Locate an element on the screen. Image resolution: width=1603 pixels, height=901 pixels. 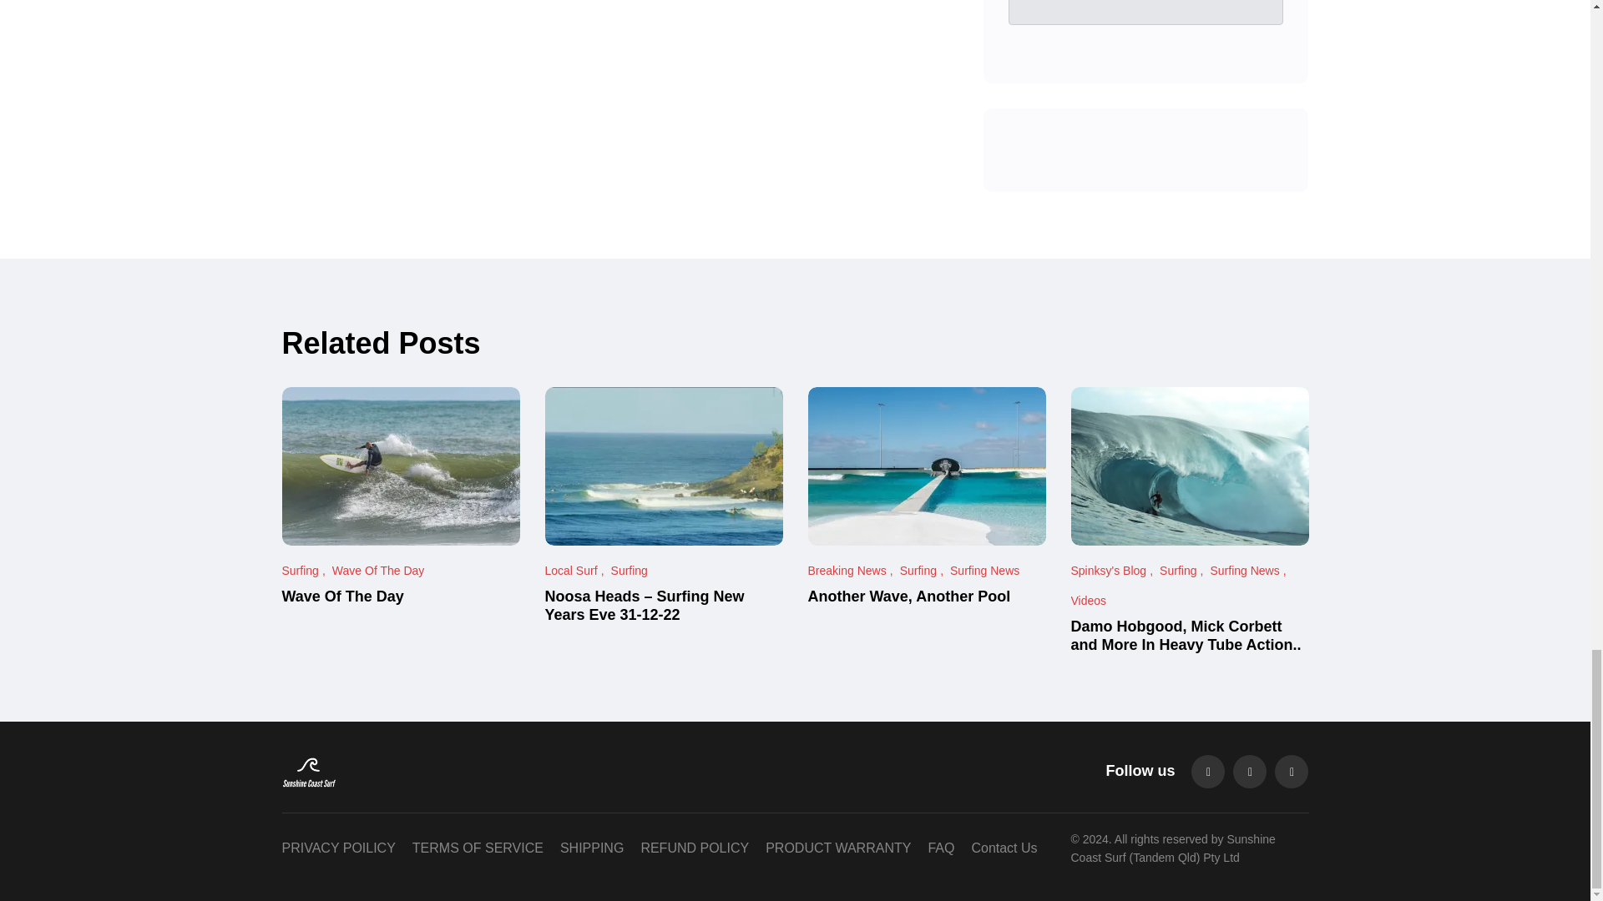
Facebook-f is located at coordinates (1249, 772).